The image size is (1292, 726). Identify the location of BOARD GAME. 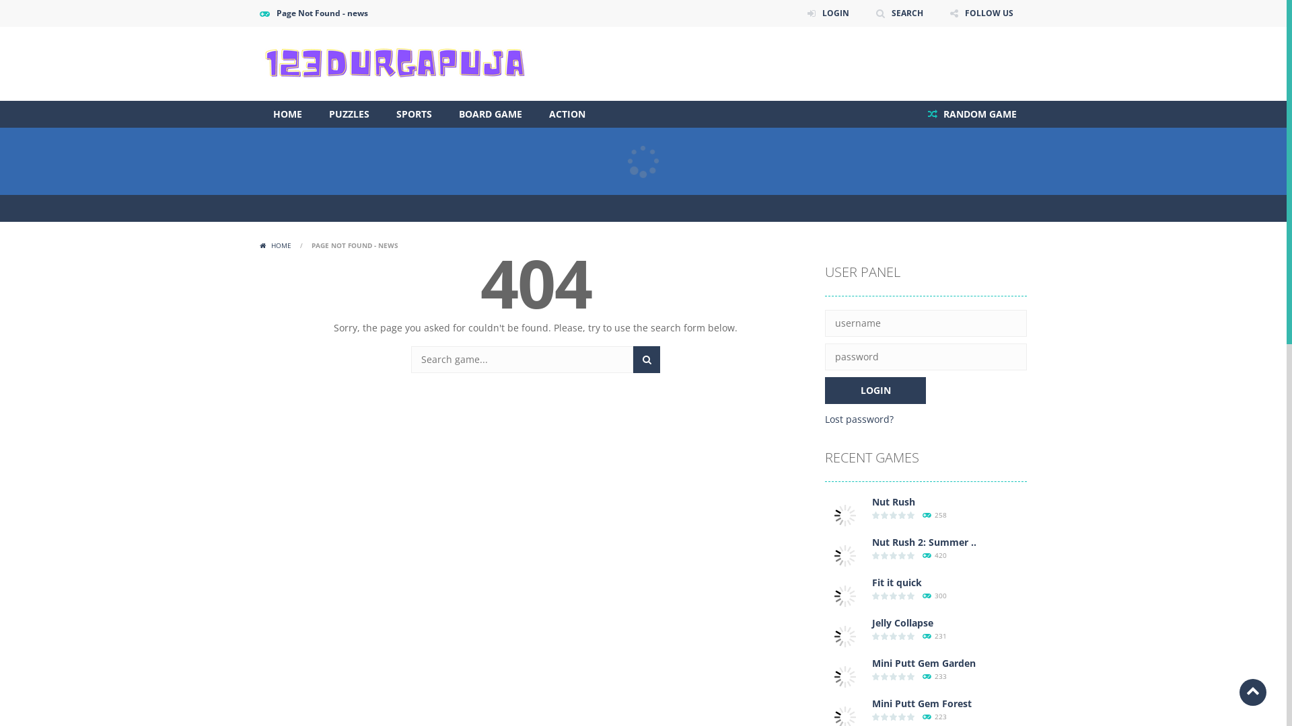
(491, 114).